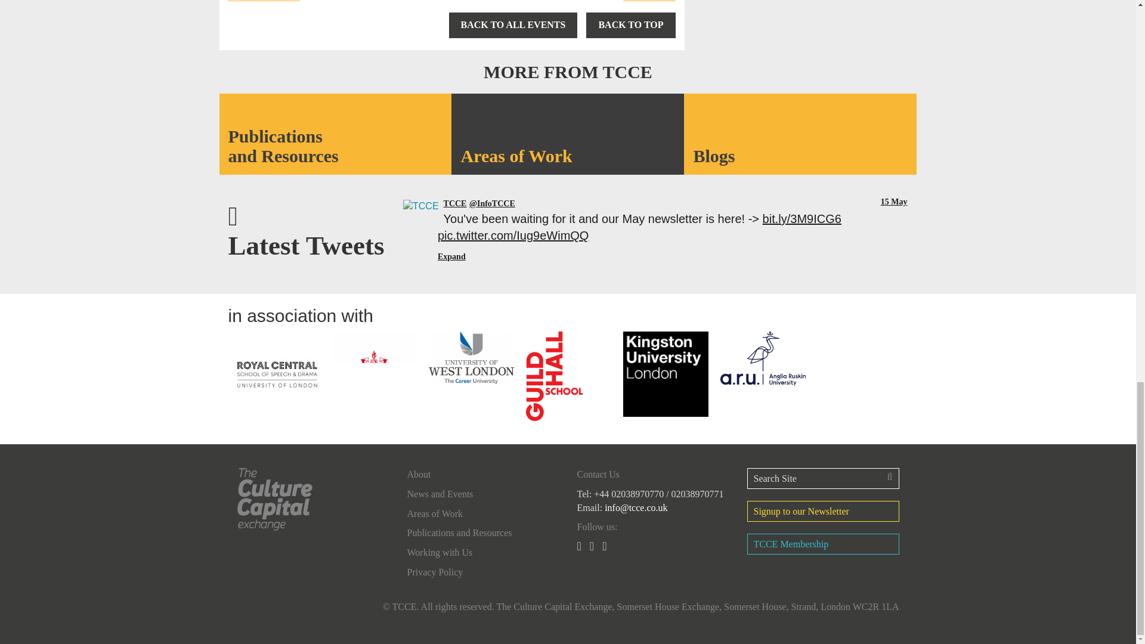 The width and height of the screenshot is (1145, 644). I want to click on TCCE, so click(456, 203).